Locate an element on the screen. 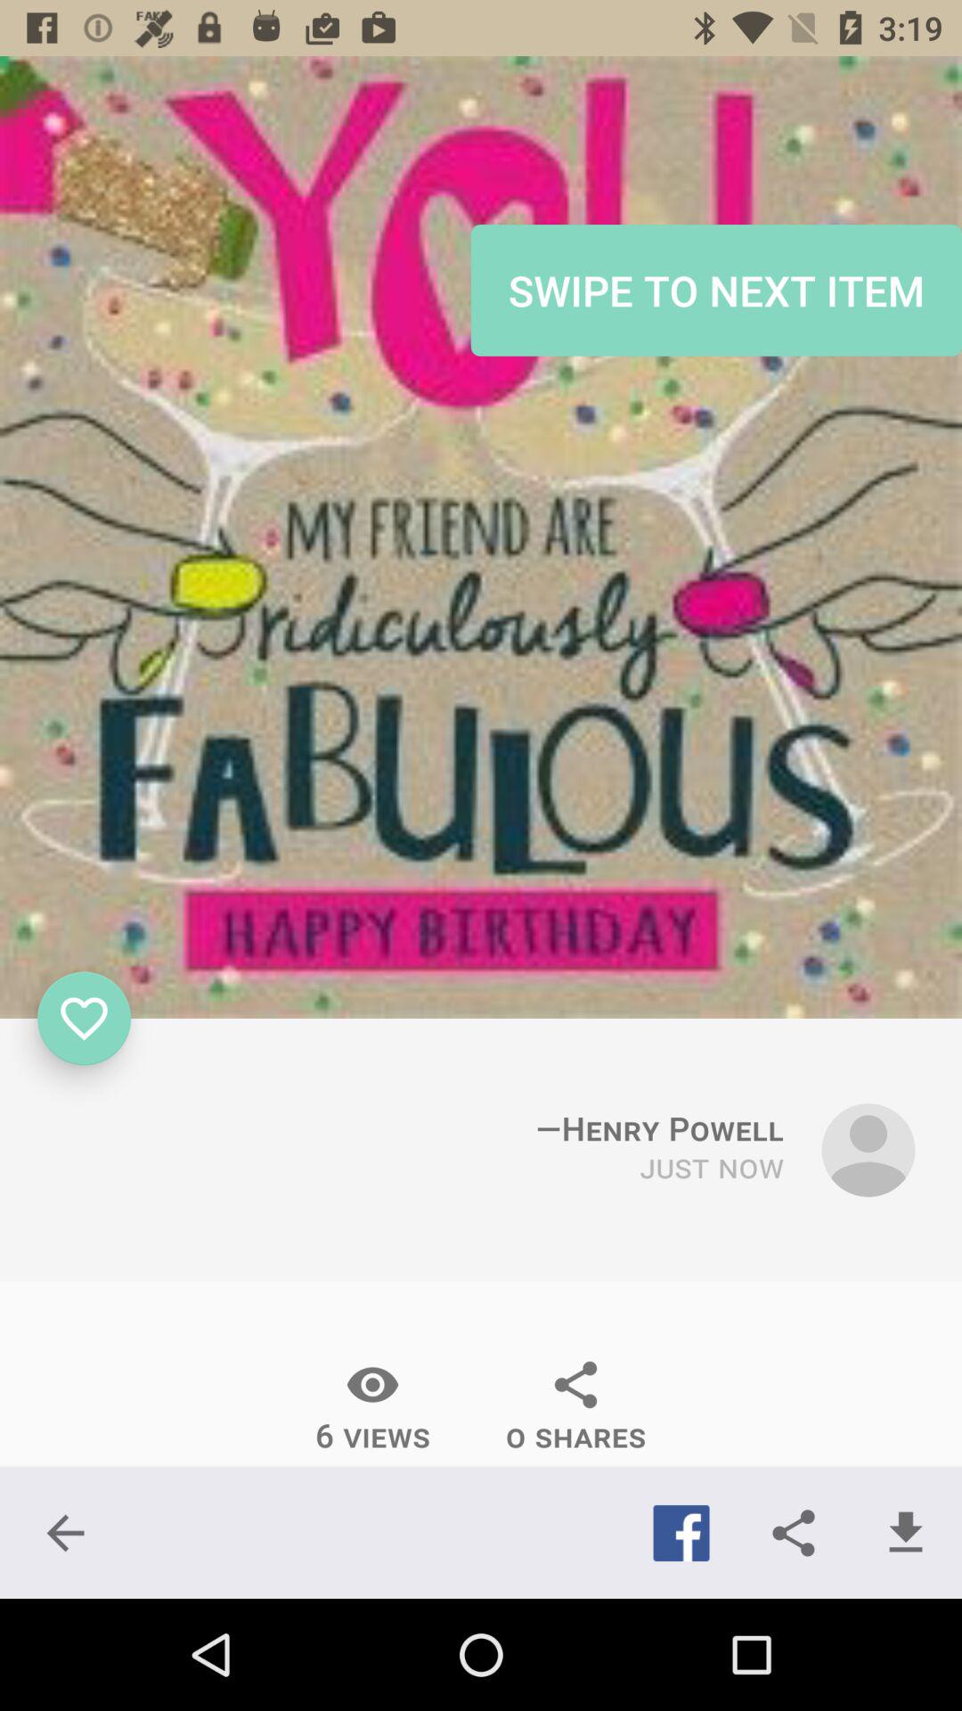 The image size is (962, 1711). click on favorites icon is located at coordinates (84, 1019).